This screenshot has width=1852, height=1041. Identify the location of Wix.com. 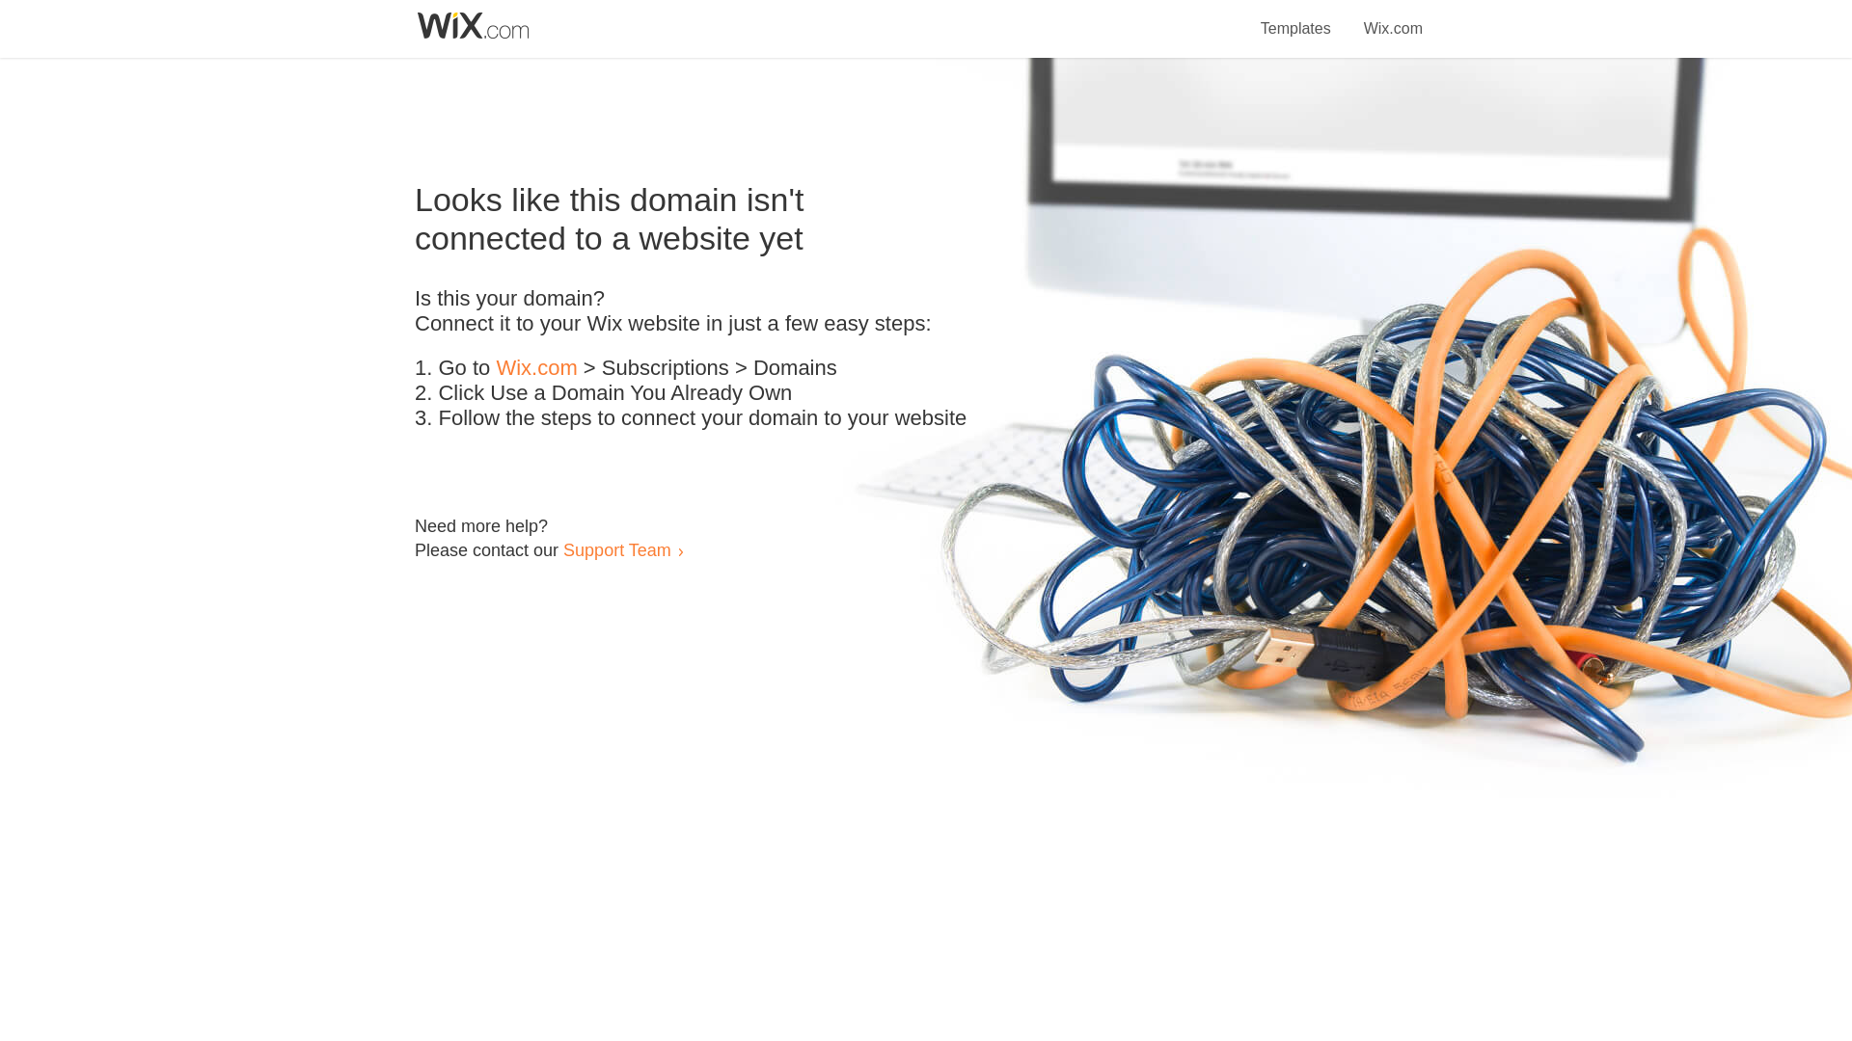
(1393, 17).